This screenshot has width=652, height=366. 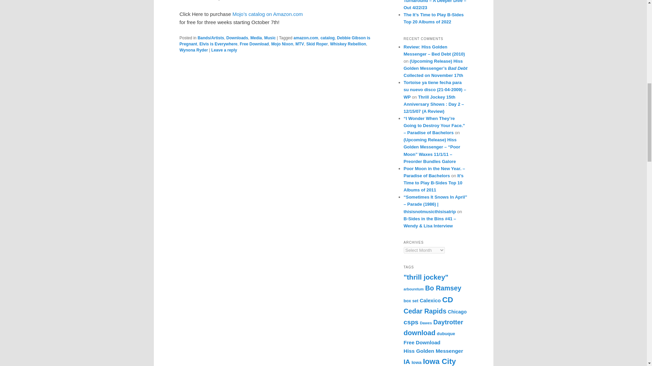 What do you see at coordinates (191, 0) in the screenshot?
I see `Click Here` at bounding box center [191, 0].